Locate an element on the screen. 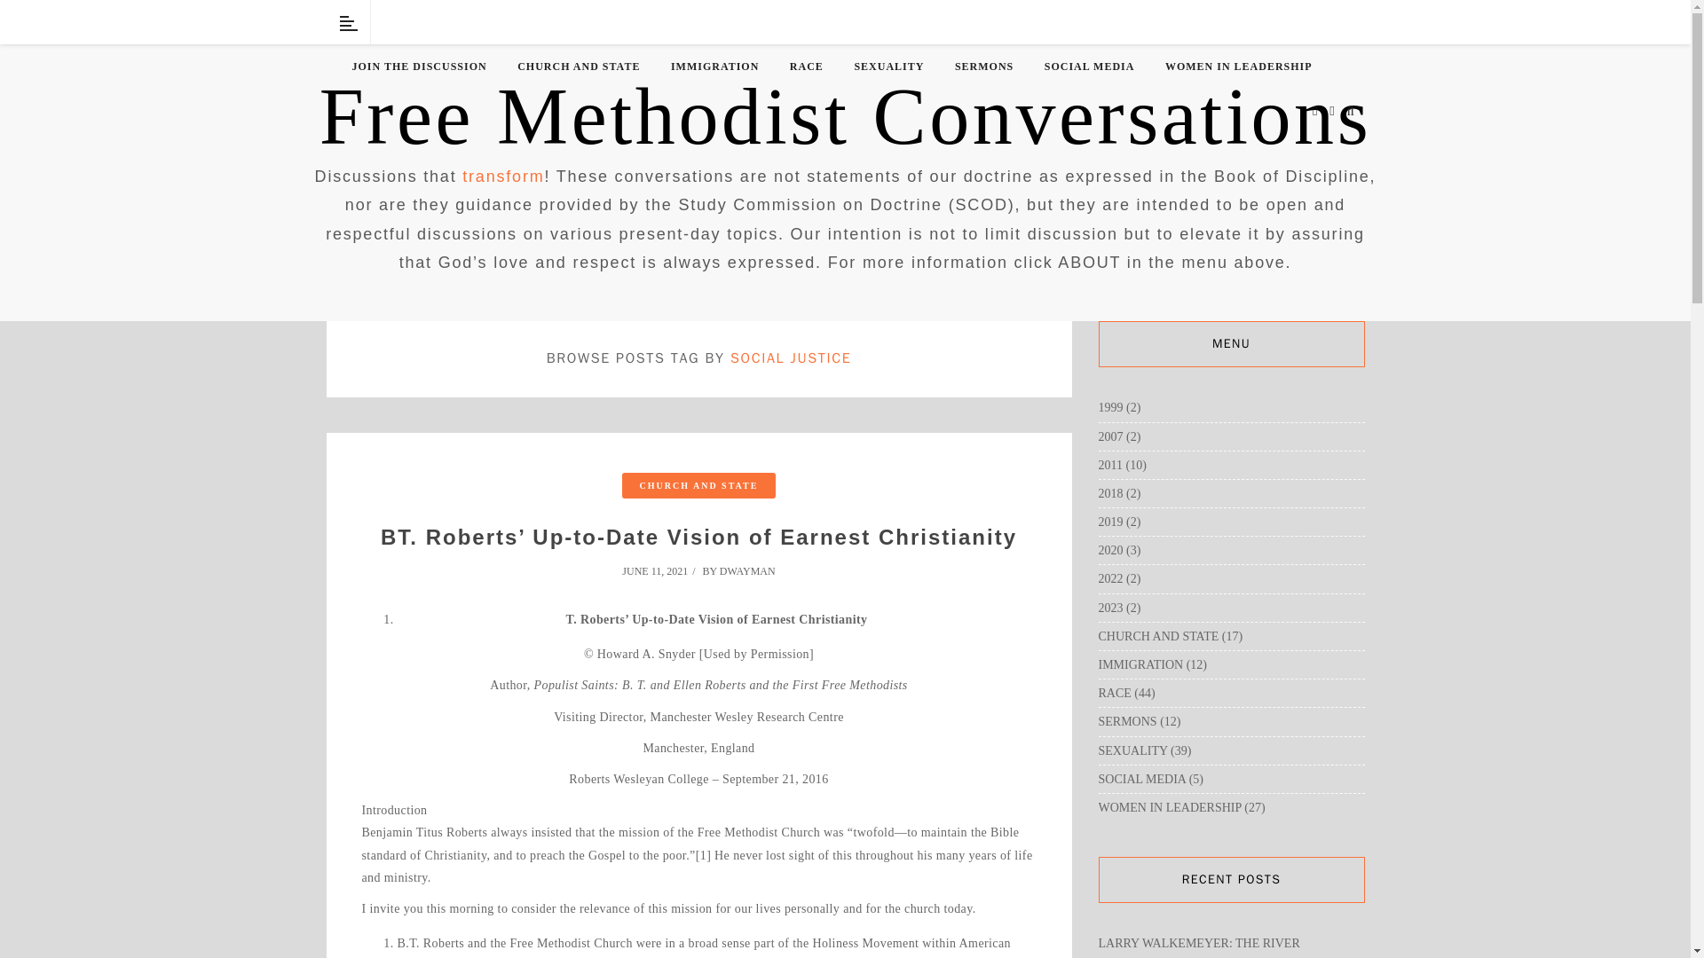 This screenshot has height=958, width=1704. IMMIGRATION is located at coordinates (714, 67).